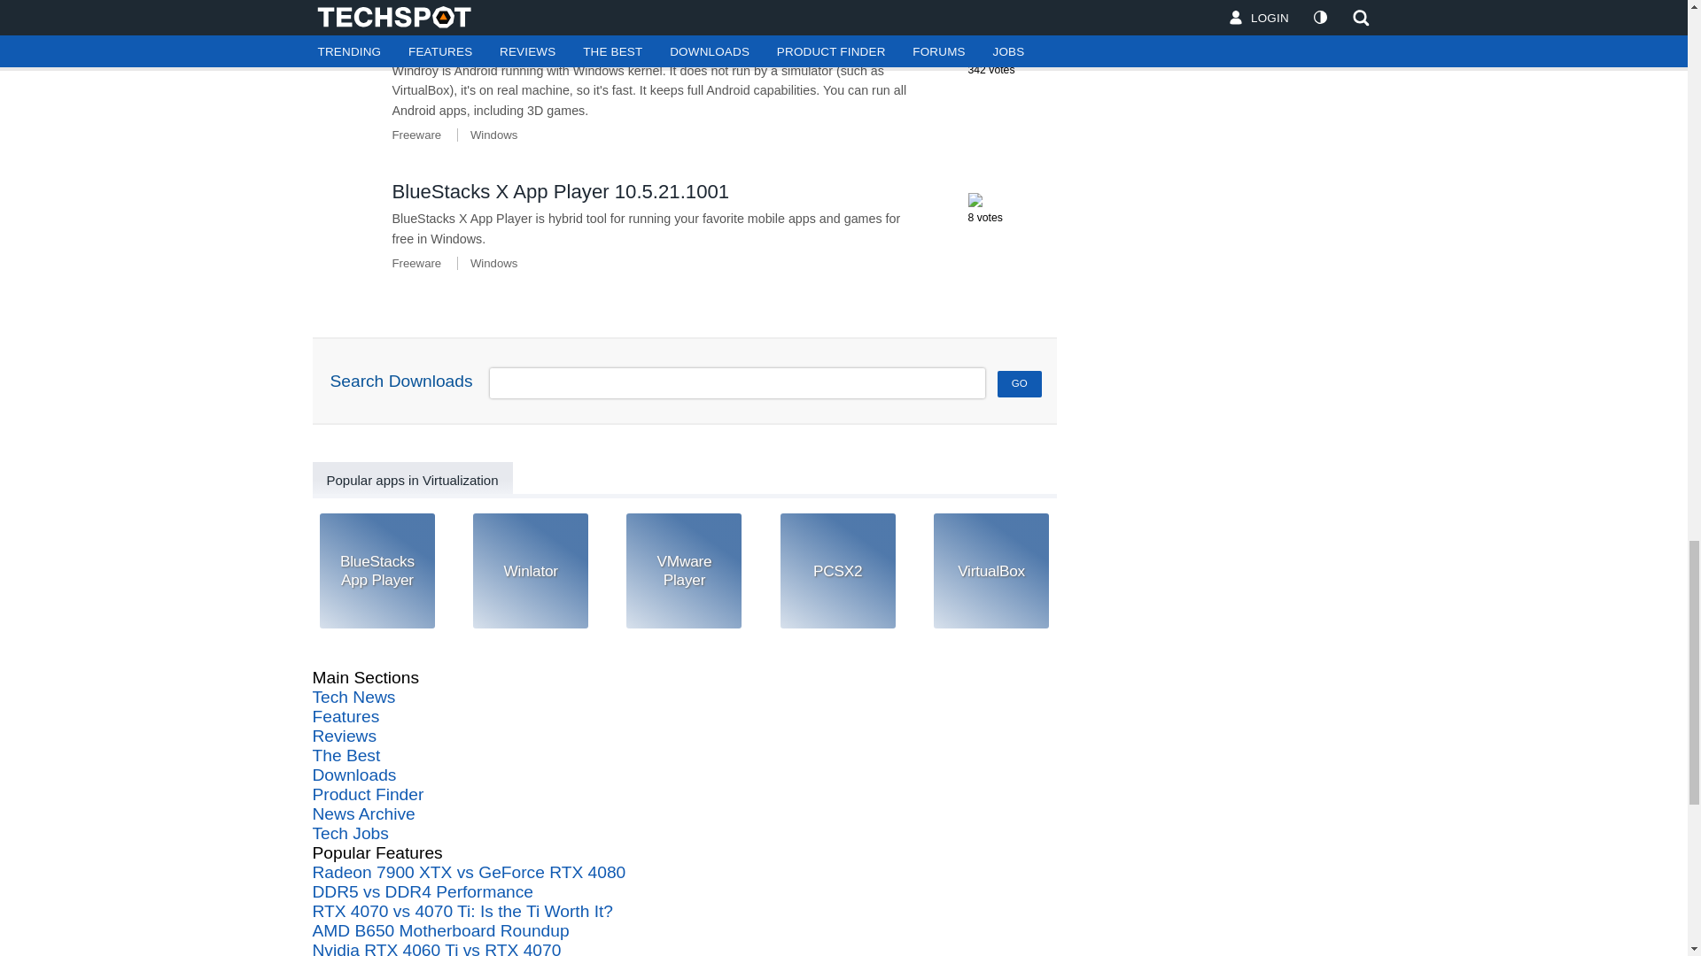 This screenshot has height=956, width=1701. Describe the element at coordinates (975, 200) in the screenshot. I see `4.8 stars out of 5` at that location.